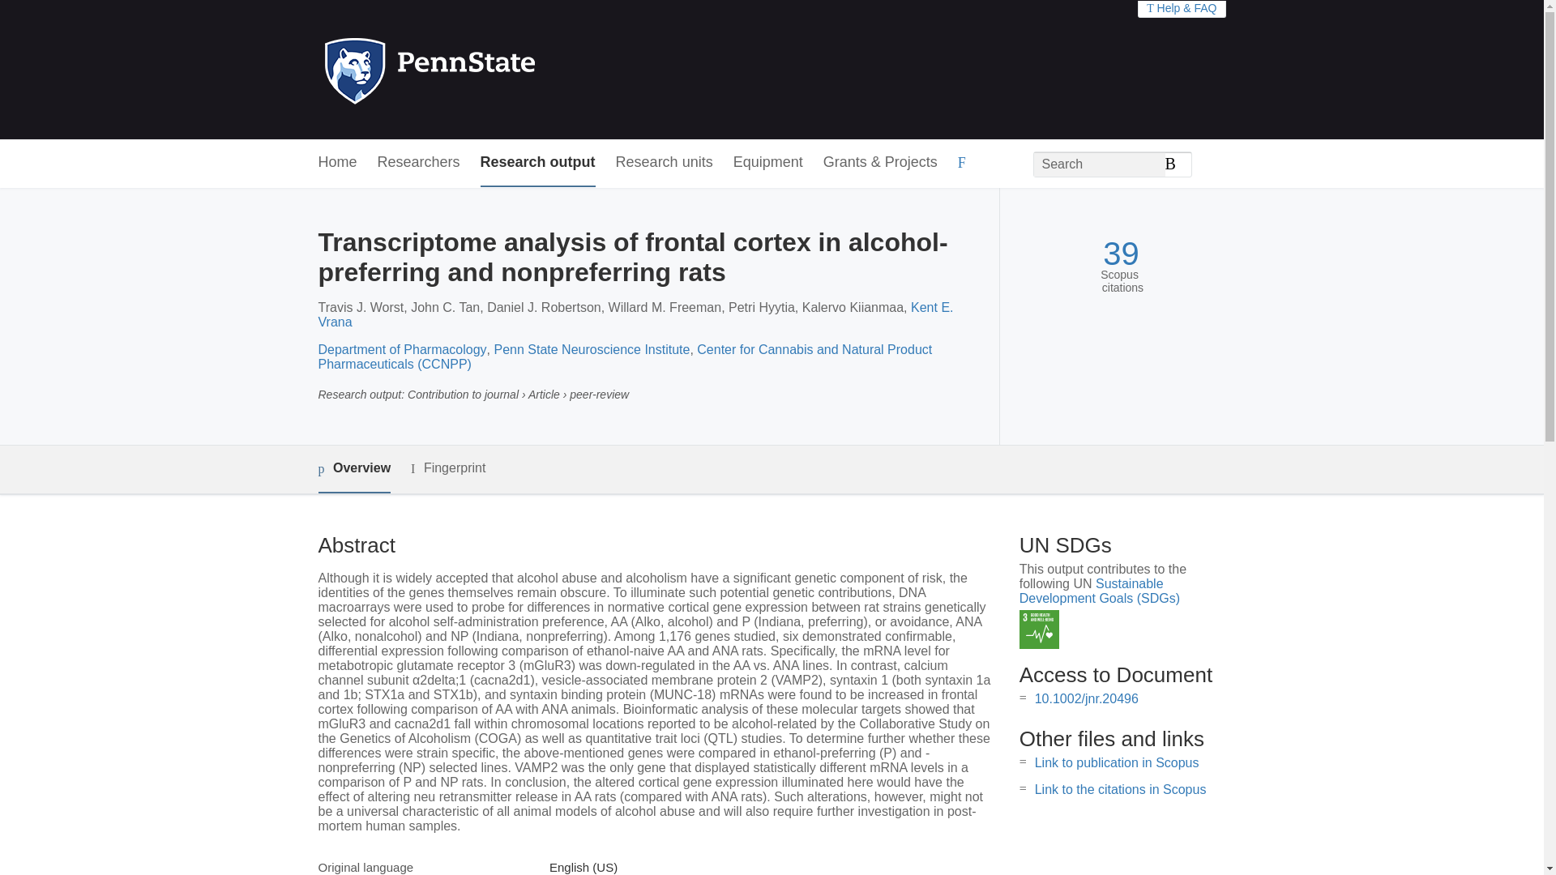 This screenshot has height=875, width=1556. What do you see at coordinates (767, 163) in the screenshot?
I see `Equipment` at bounding box center [767, 163].